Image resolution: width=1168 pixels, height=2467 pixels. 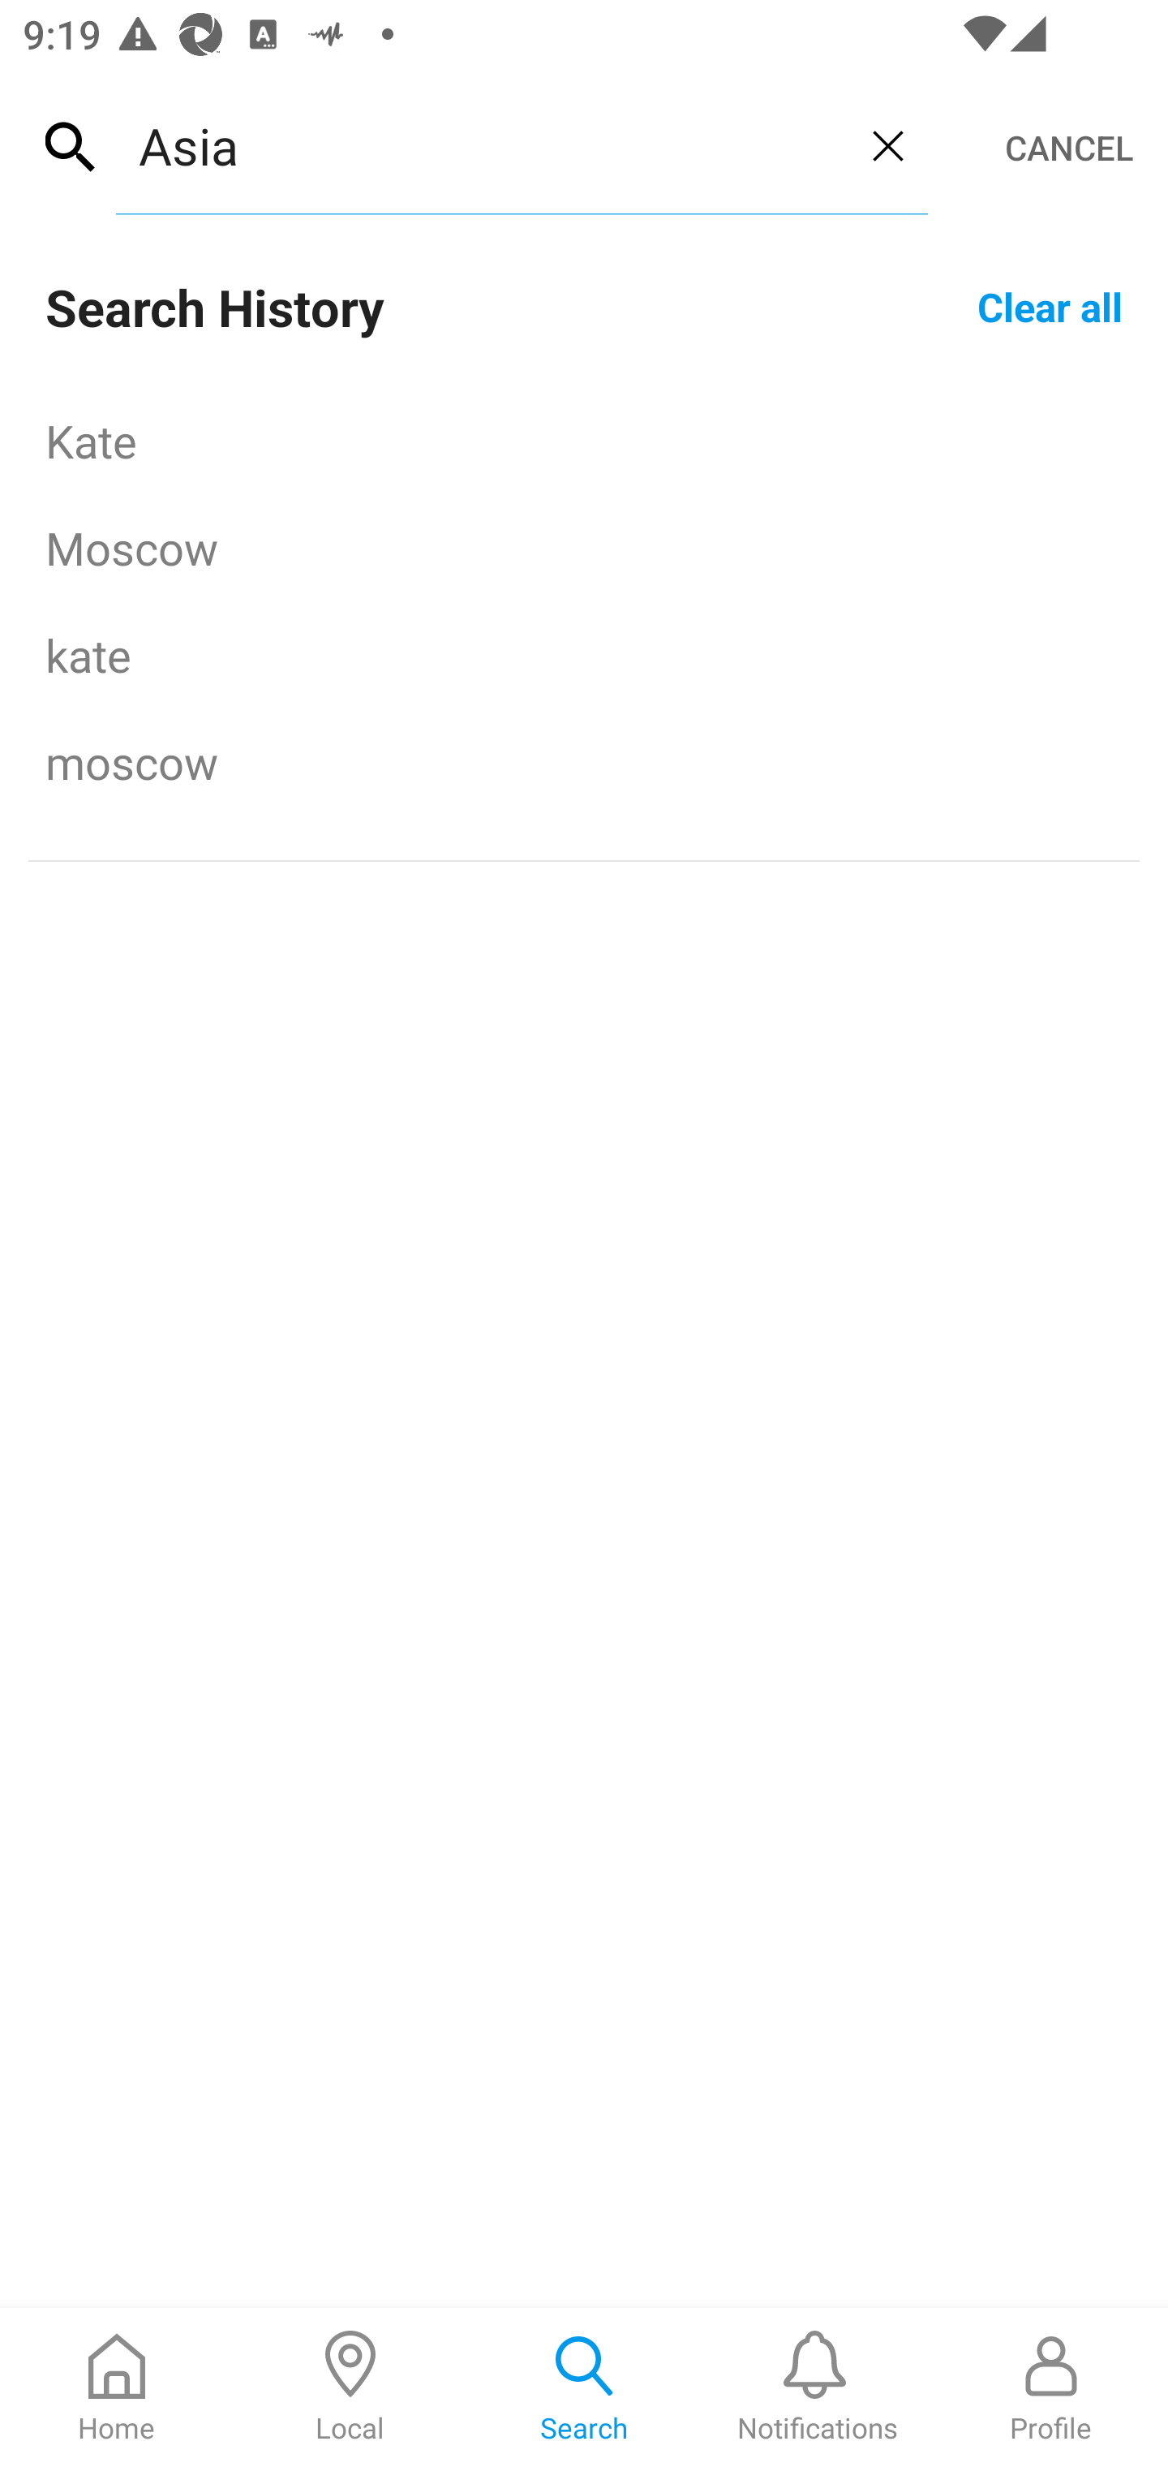 I want to click on Notifications, so click(x=818, y=2387).